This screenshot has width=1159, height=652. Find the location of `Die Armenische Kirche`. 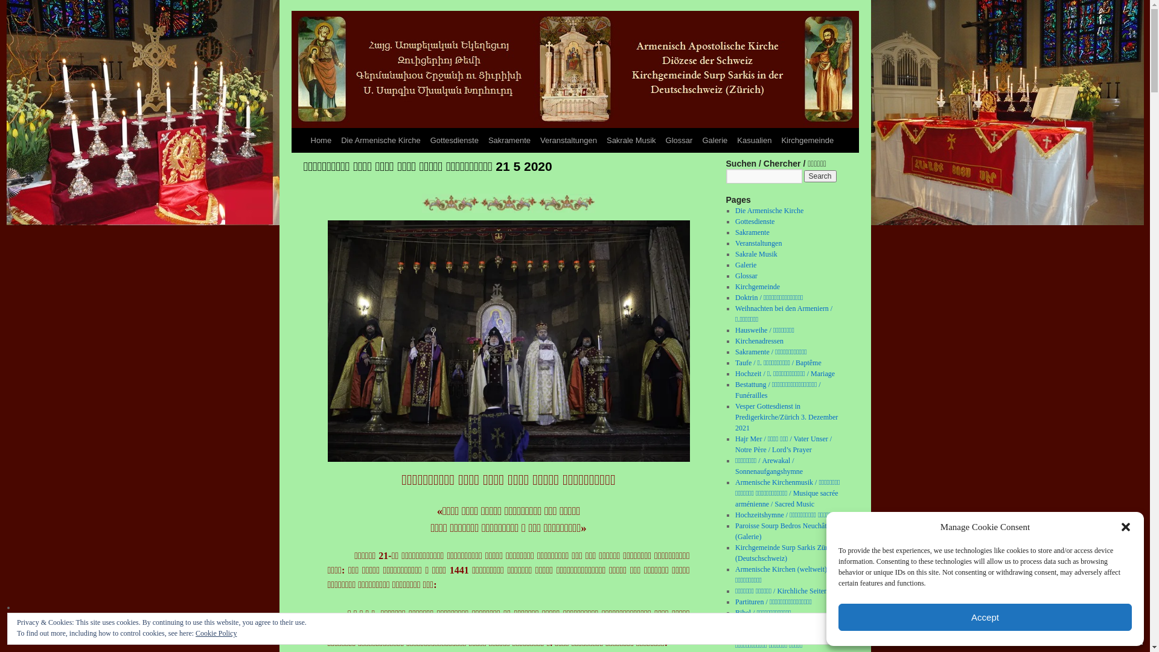

Die Armenische Kirche is located at coordinates (769, 211).